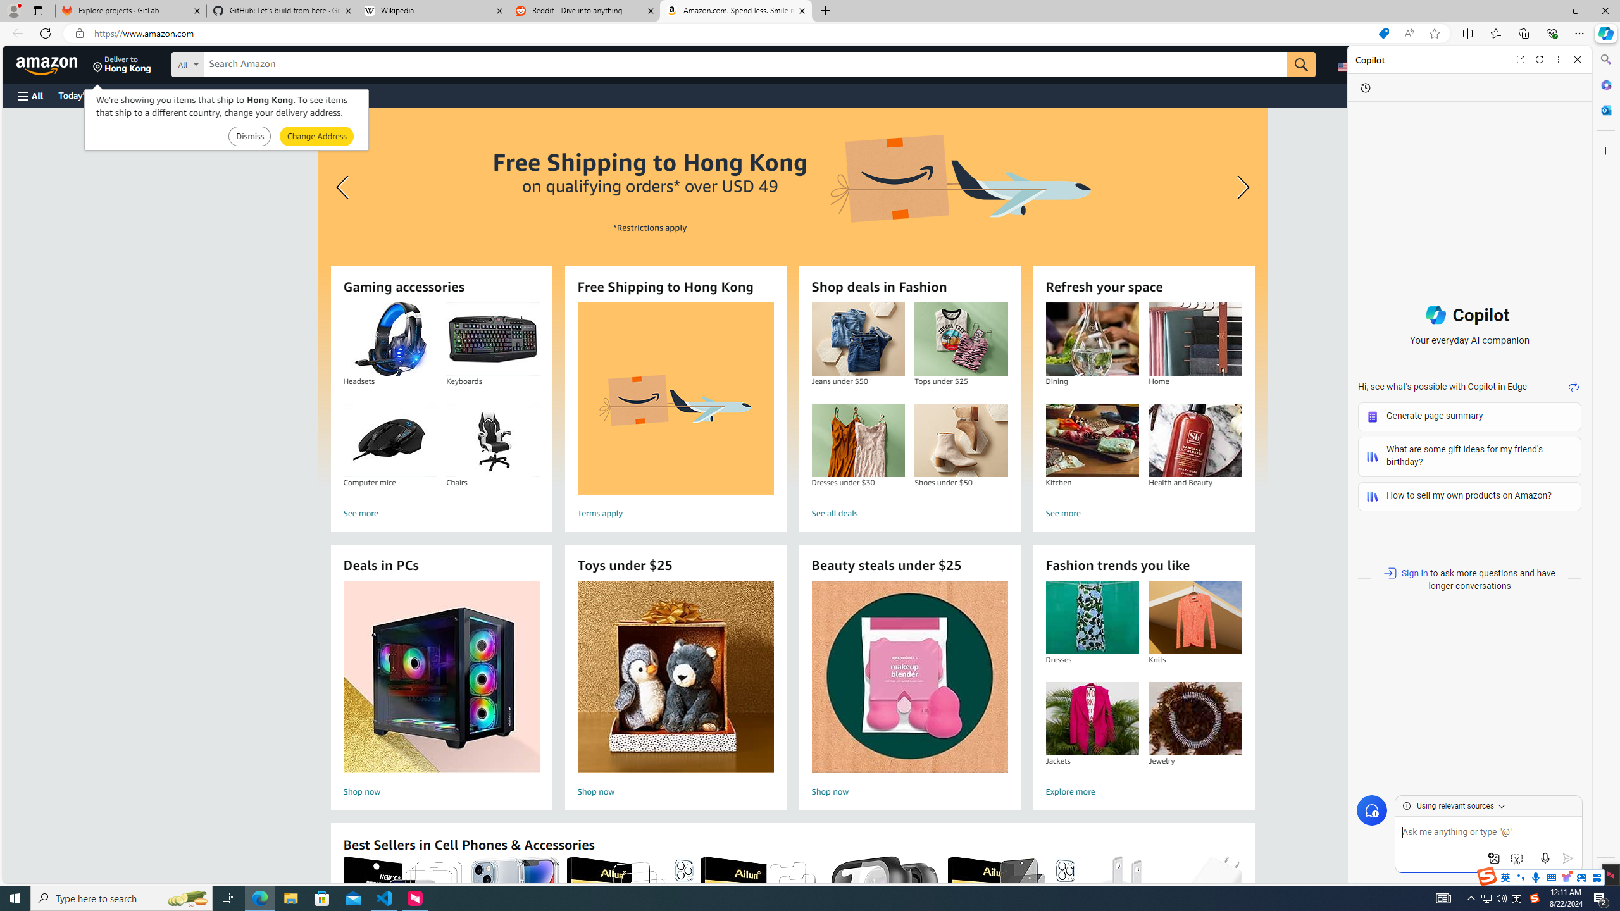 The width and height of the screenshot is (1620, 911). What do you see at coordinates (228, 95) in the screenshot?
I see `Registry` at bounding box center [228, 95].